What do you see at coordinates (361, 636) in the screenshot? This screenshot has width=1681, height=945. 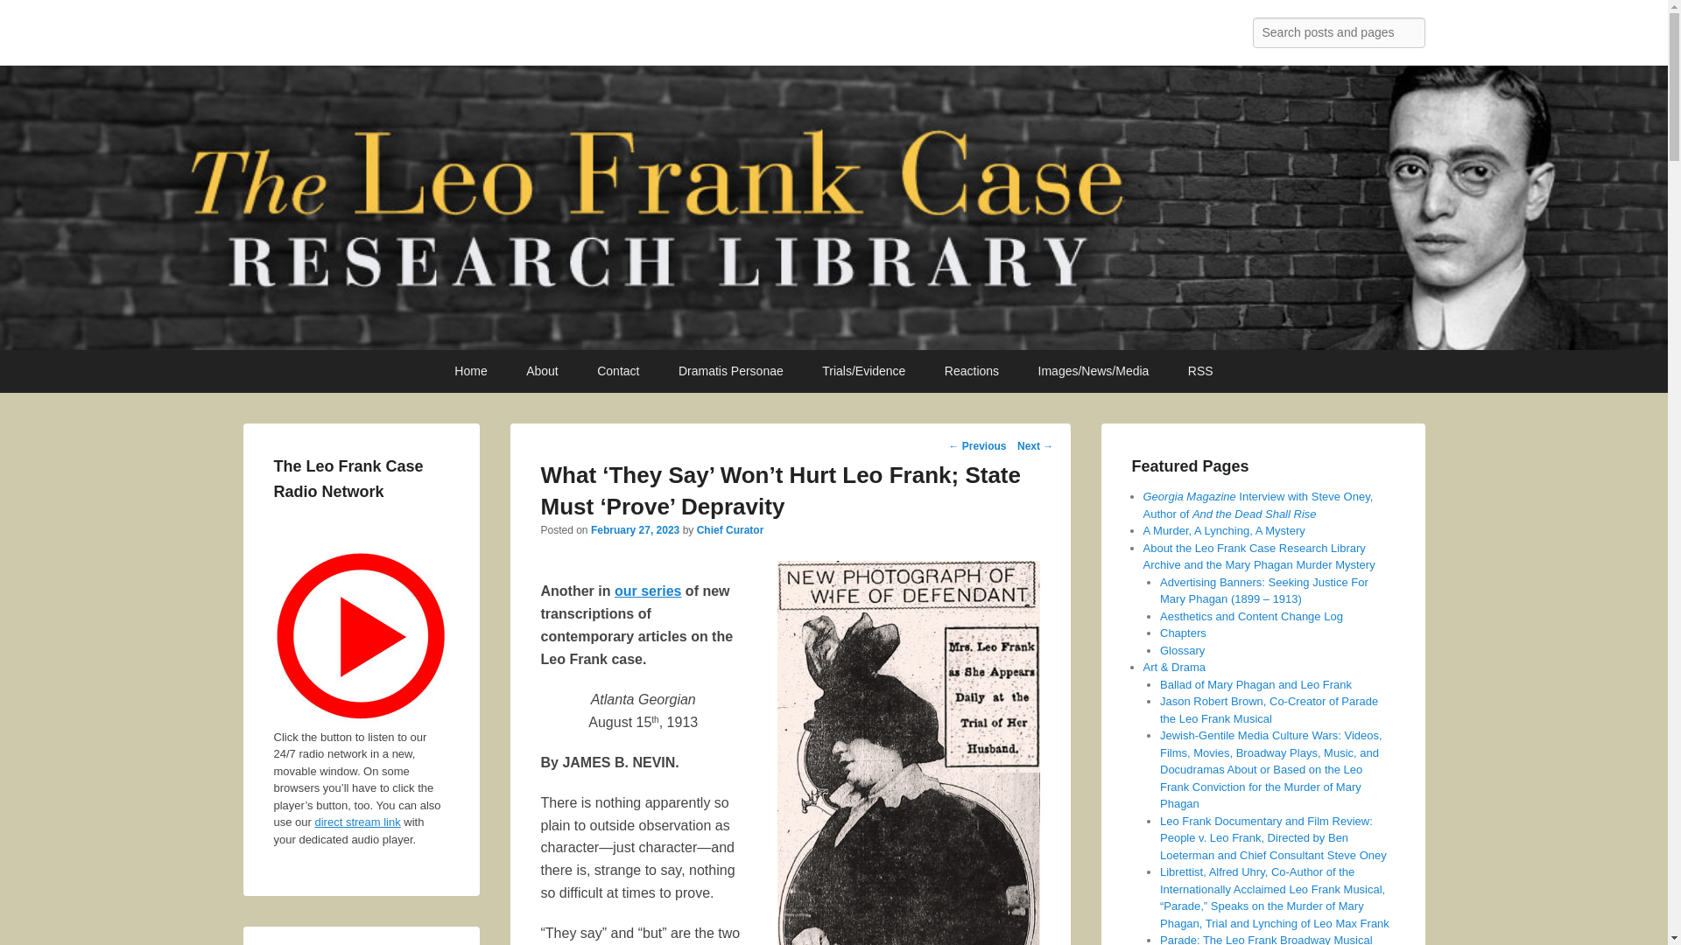 I see `Click to open audio player in new, movable window` at bounding box center [361, 636].